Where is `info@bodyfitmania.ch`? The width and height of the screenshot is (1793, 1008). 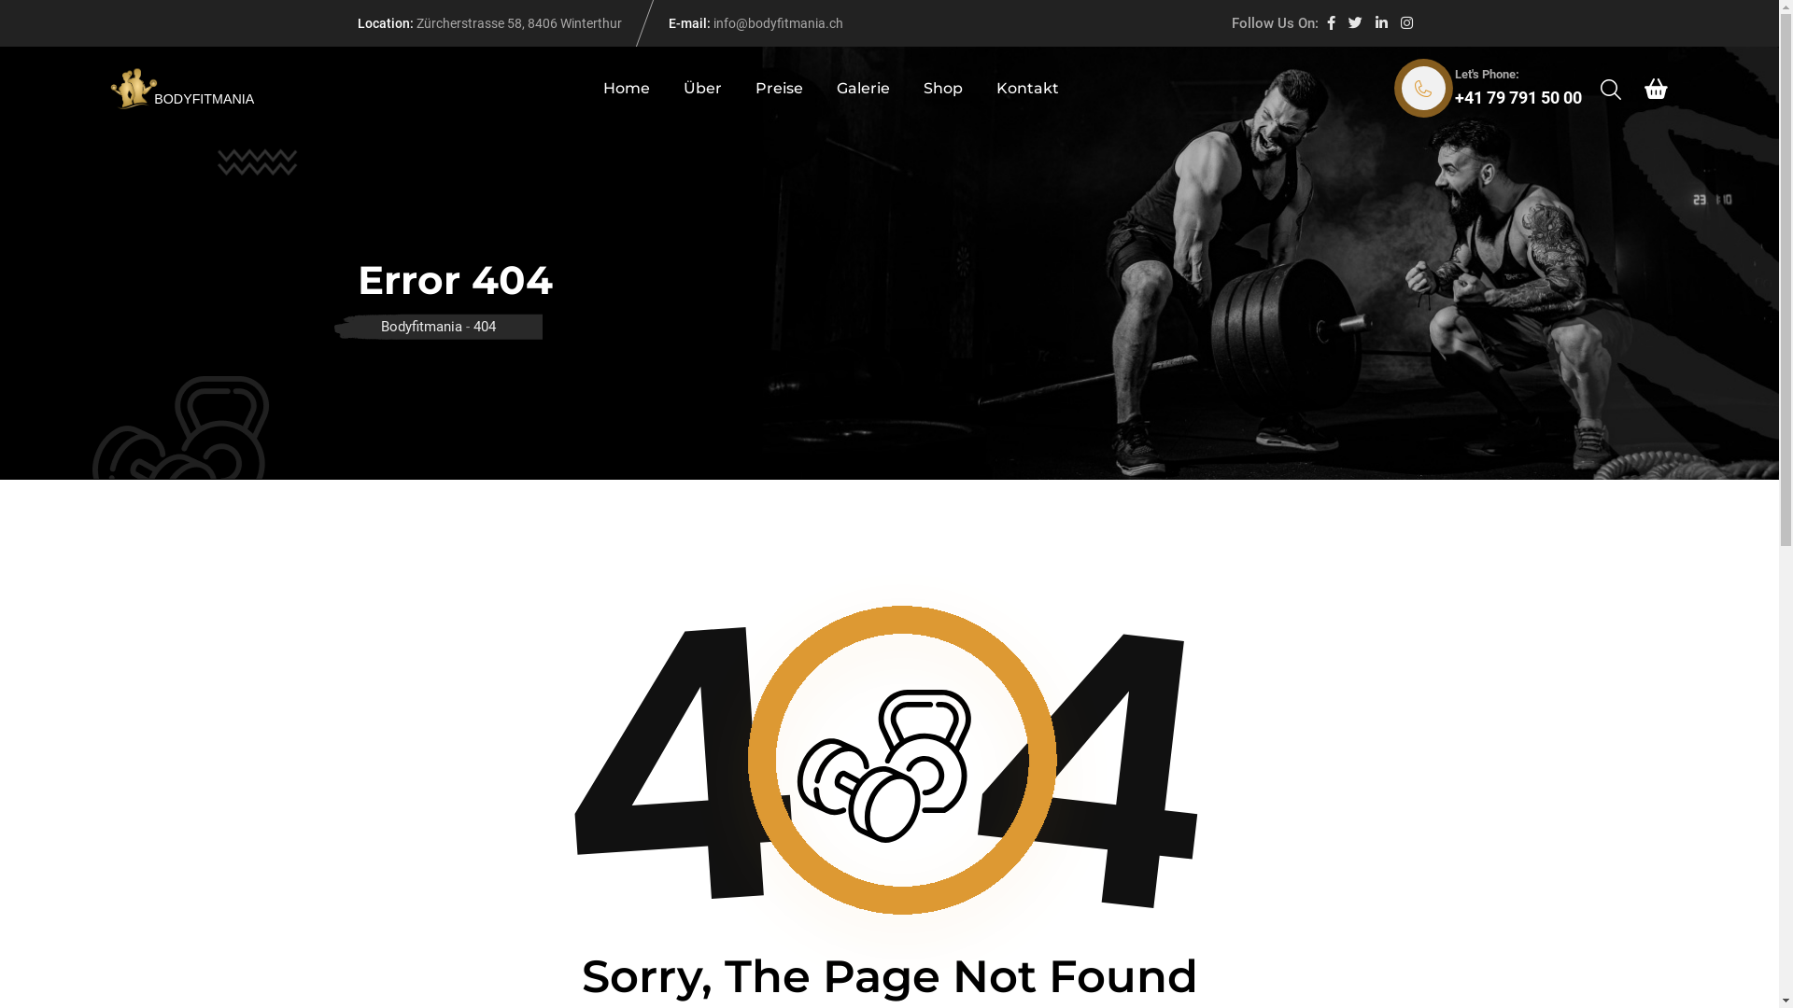 info@bodyfitmania.ch is located at coordinates (463, 805).